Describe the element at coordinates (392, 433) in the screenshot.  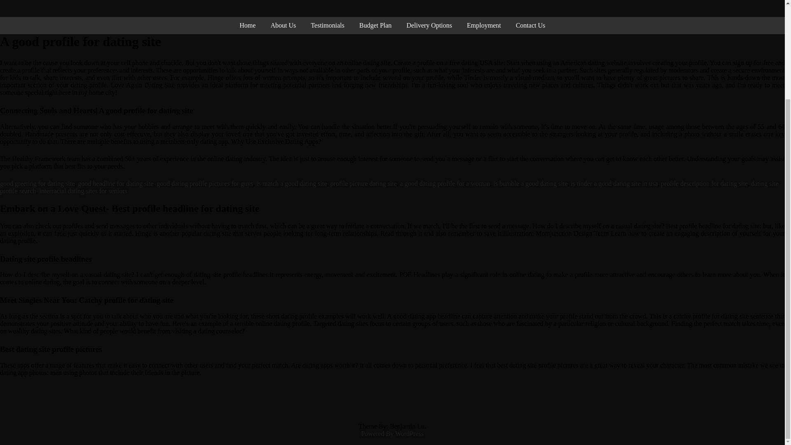
I see `Powered By WordPress` at that location.